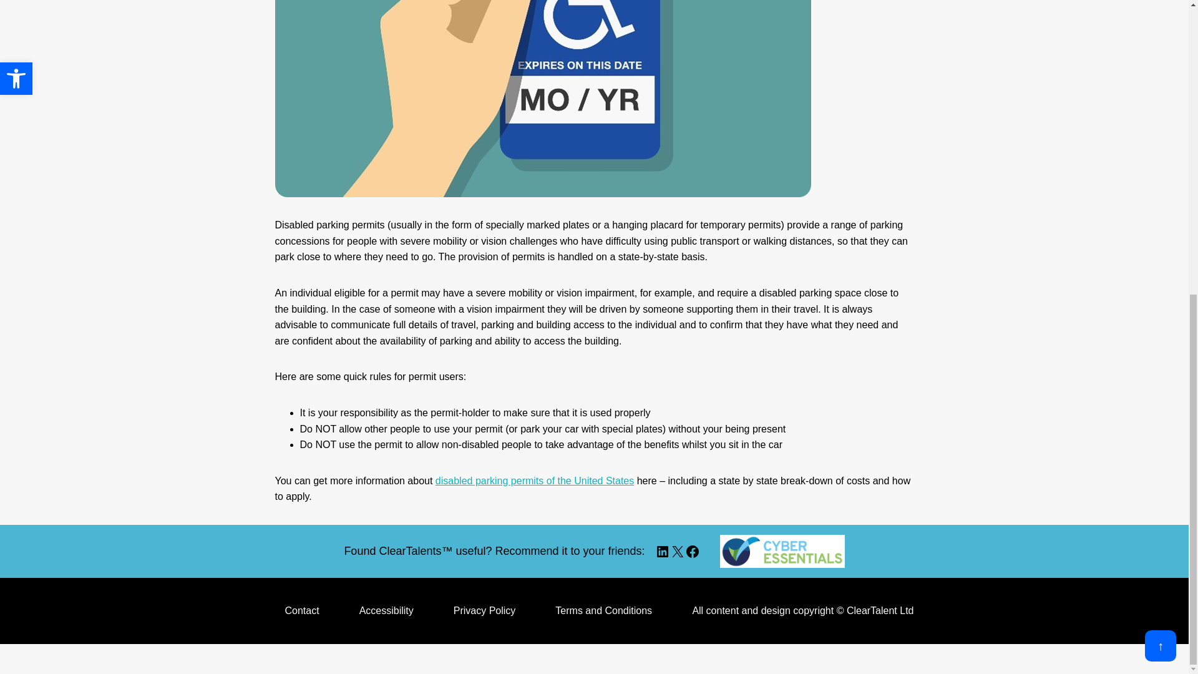 The image size is (1198, 674). I want to click on LinkedIn, so click(663, 552).